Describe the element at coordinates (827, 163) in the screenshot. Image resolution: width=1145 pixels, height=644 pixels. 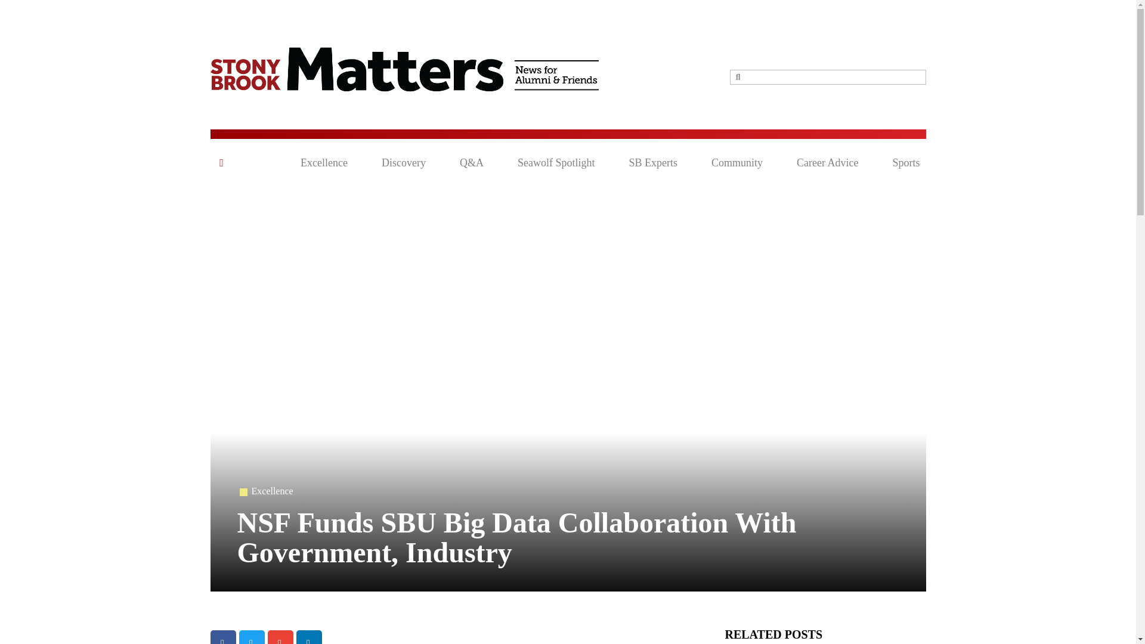
I see `Career Advice` at that location.